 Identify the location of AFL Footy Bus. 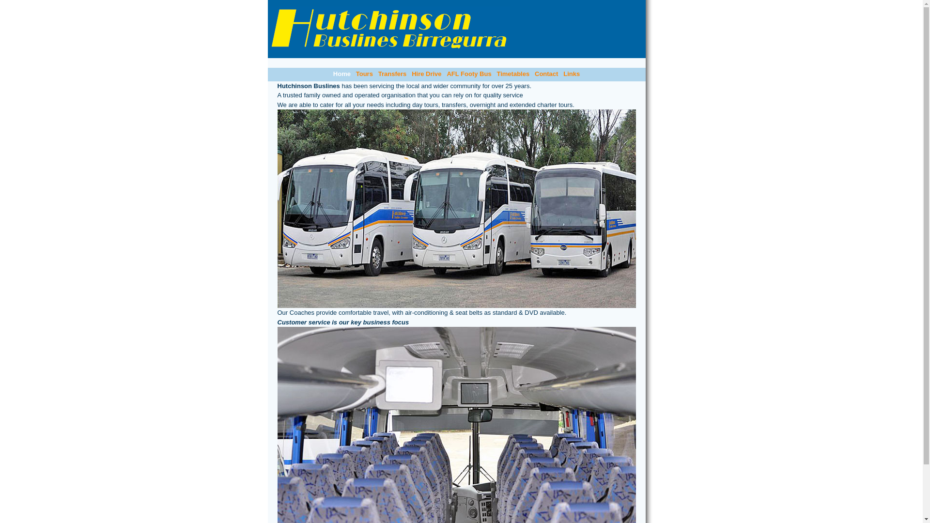
(469, 74).